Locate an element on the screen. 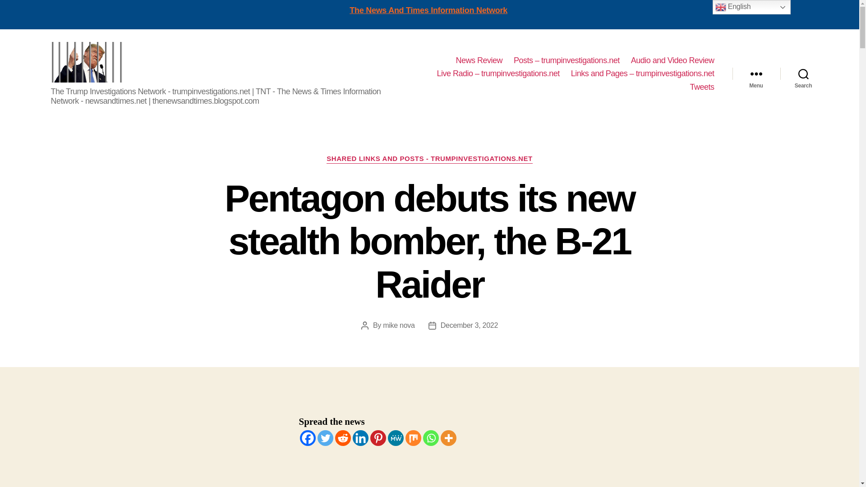 The width and height of the screenshot is (866, 487). Facebook is located at coordinates (307, 438).